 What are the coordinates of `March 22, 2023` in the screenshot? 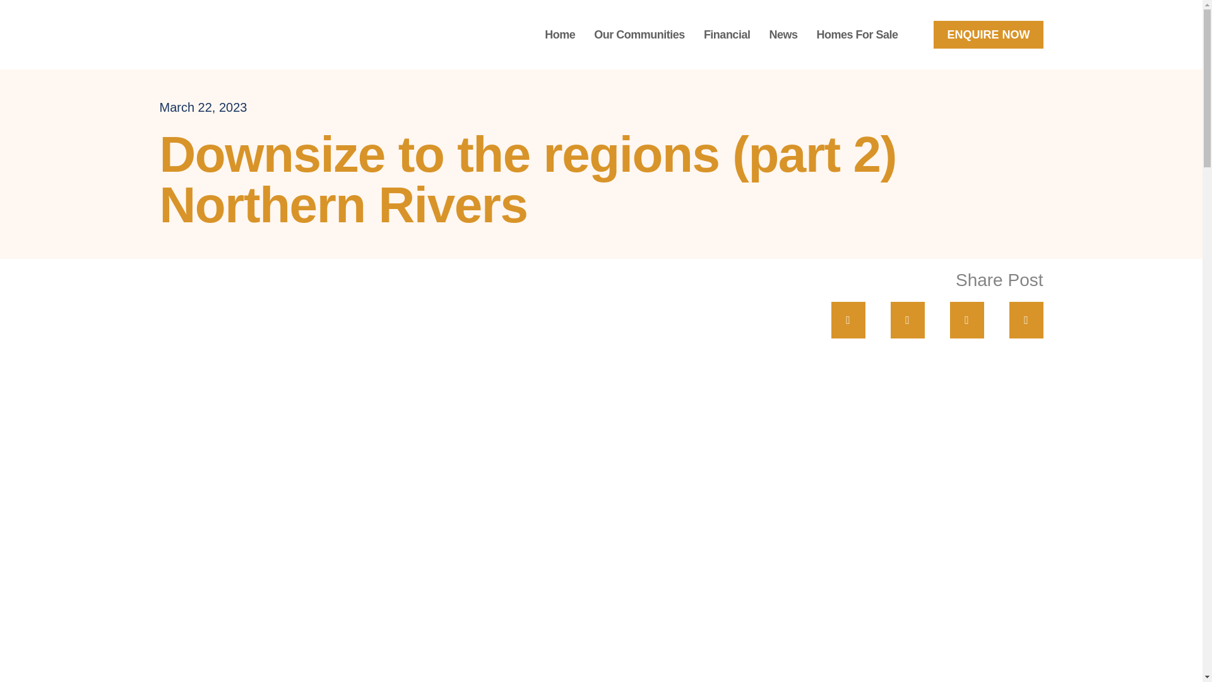 It's located at (203, 107).